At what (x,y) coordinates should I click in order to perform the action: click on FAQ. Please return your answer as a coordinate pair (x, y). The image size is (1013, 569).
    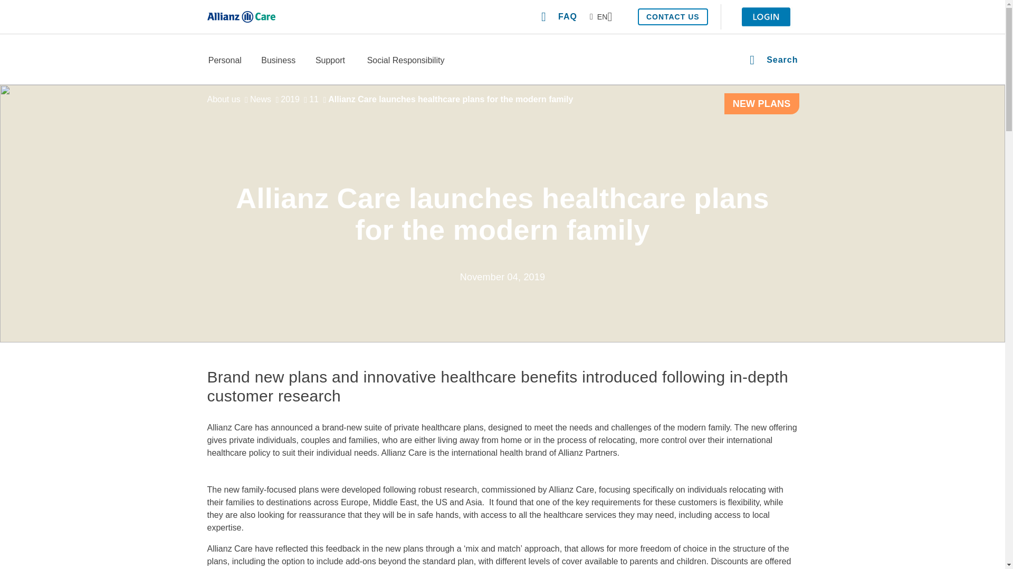
    Looking at the image, I should click on (559, 17).